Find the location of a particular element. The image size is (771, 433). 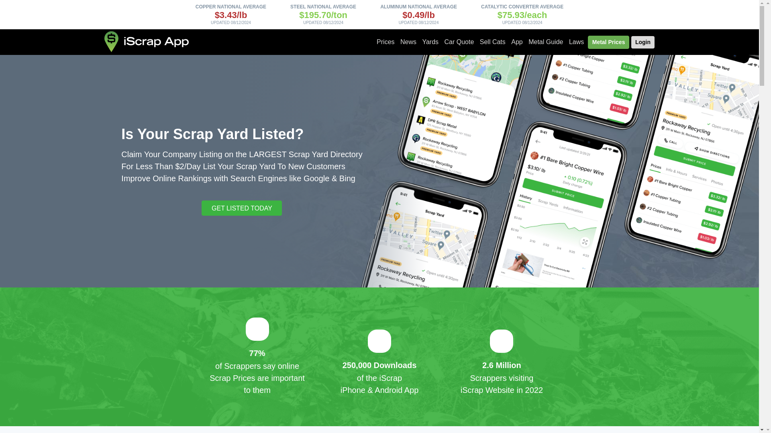

COPPER NATIONAL AVERAGE is located at coordinates (230, 6).